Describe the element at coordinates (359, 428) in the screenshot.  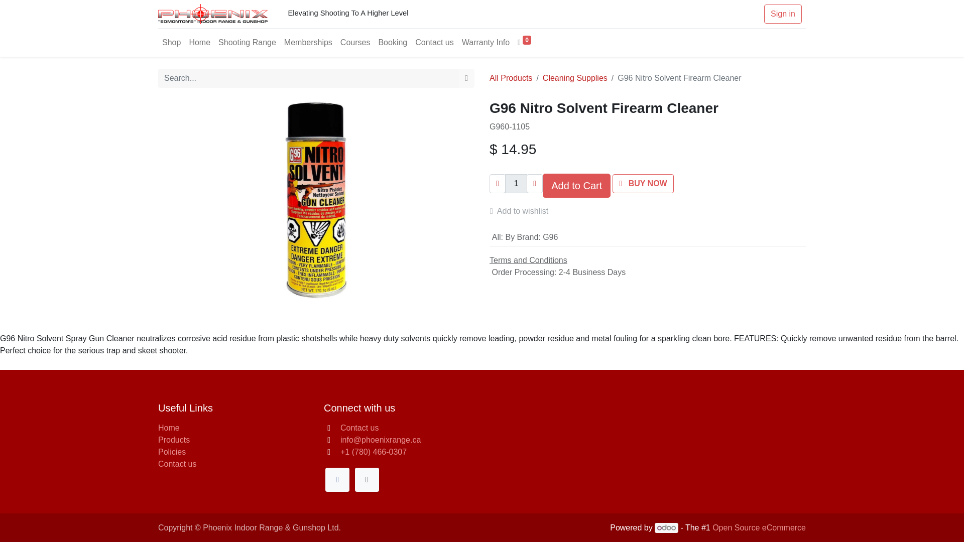
I see `Contact us` at that location.